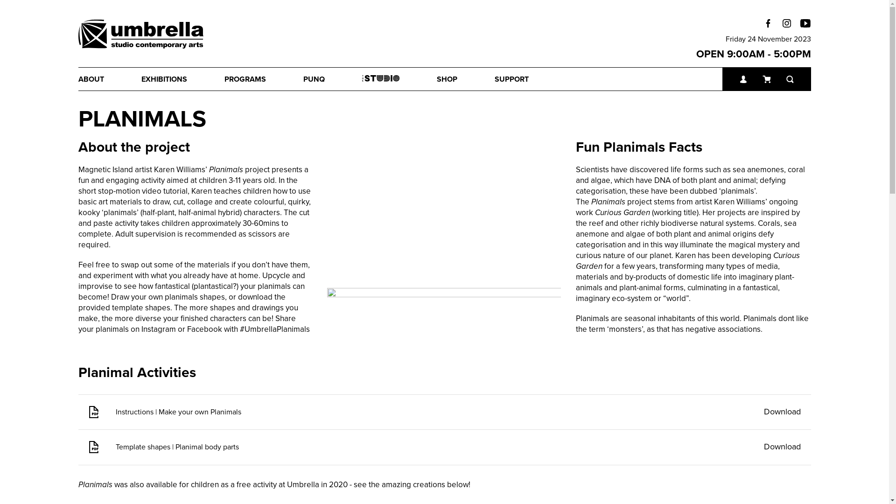 This screenshot has height=504, width=896. I want to click on EXHIBITIONS, so click(182, 79).